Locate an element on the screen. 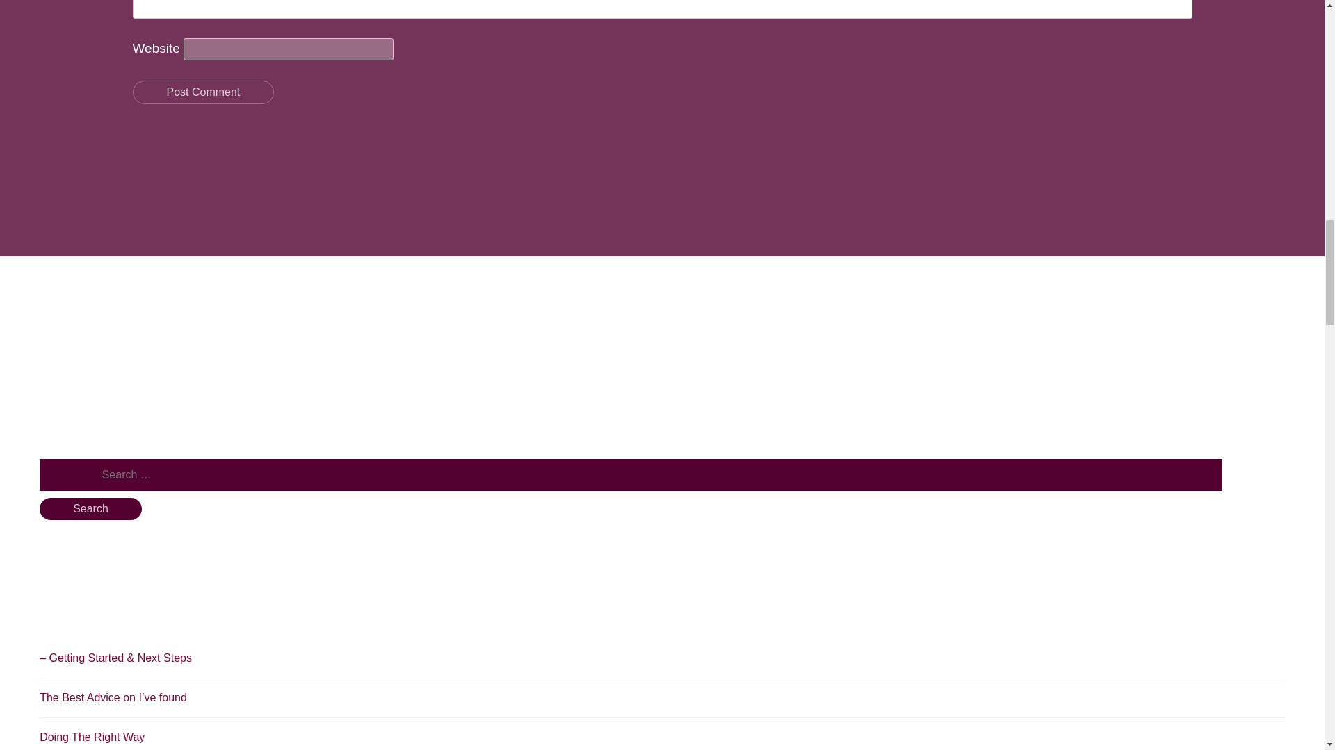  Doing The Right Way is located at coordinates (92, 737).